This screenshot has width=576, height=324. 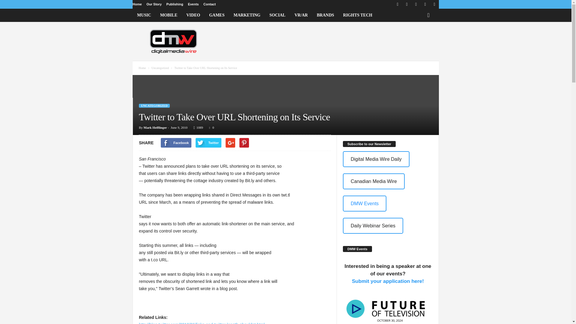 I want to click on Digital Media Wire, so click(x=173, y=41).